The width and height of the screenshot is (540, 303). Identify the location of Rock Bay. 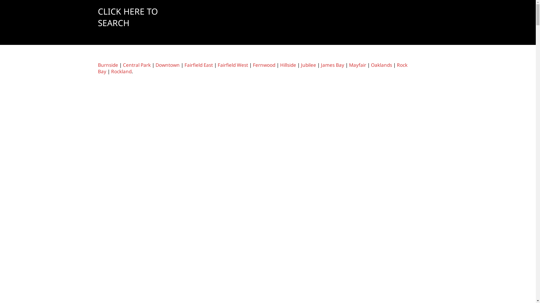
(253, 68).